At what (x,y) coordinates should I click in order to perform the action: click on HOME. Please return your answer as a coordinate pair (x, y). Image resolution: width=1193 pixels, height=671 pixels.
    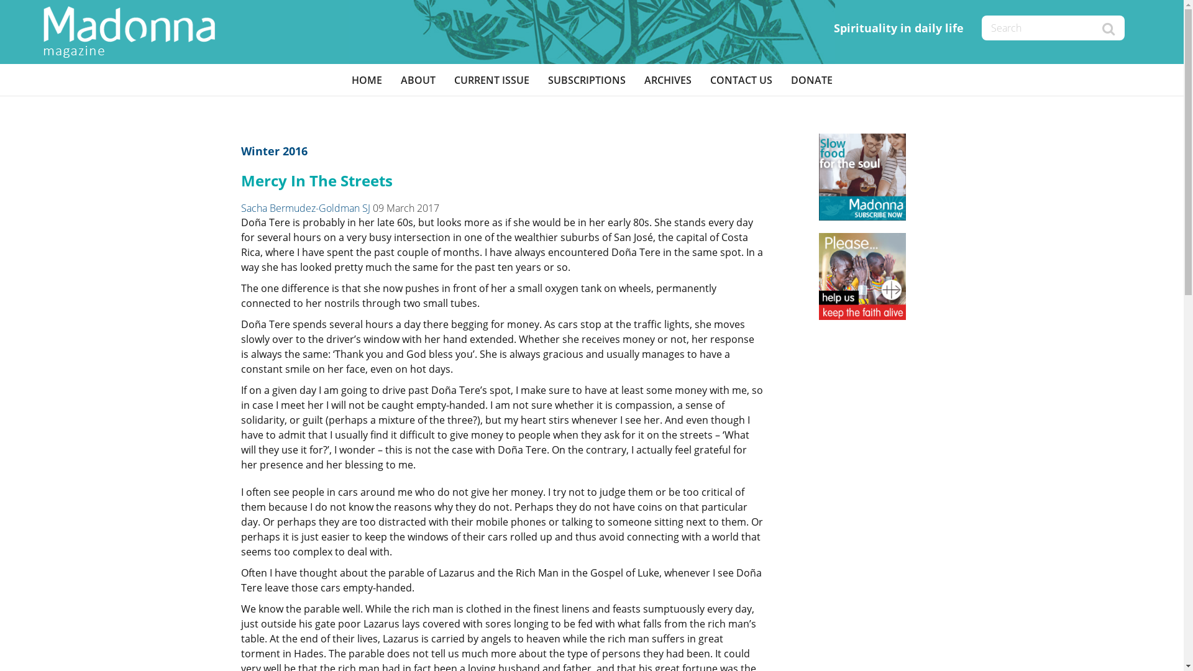
    Looking at the image, I should click on (367, 80).